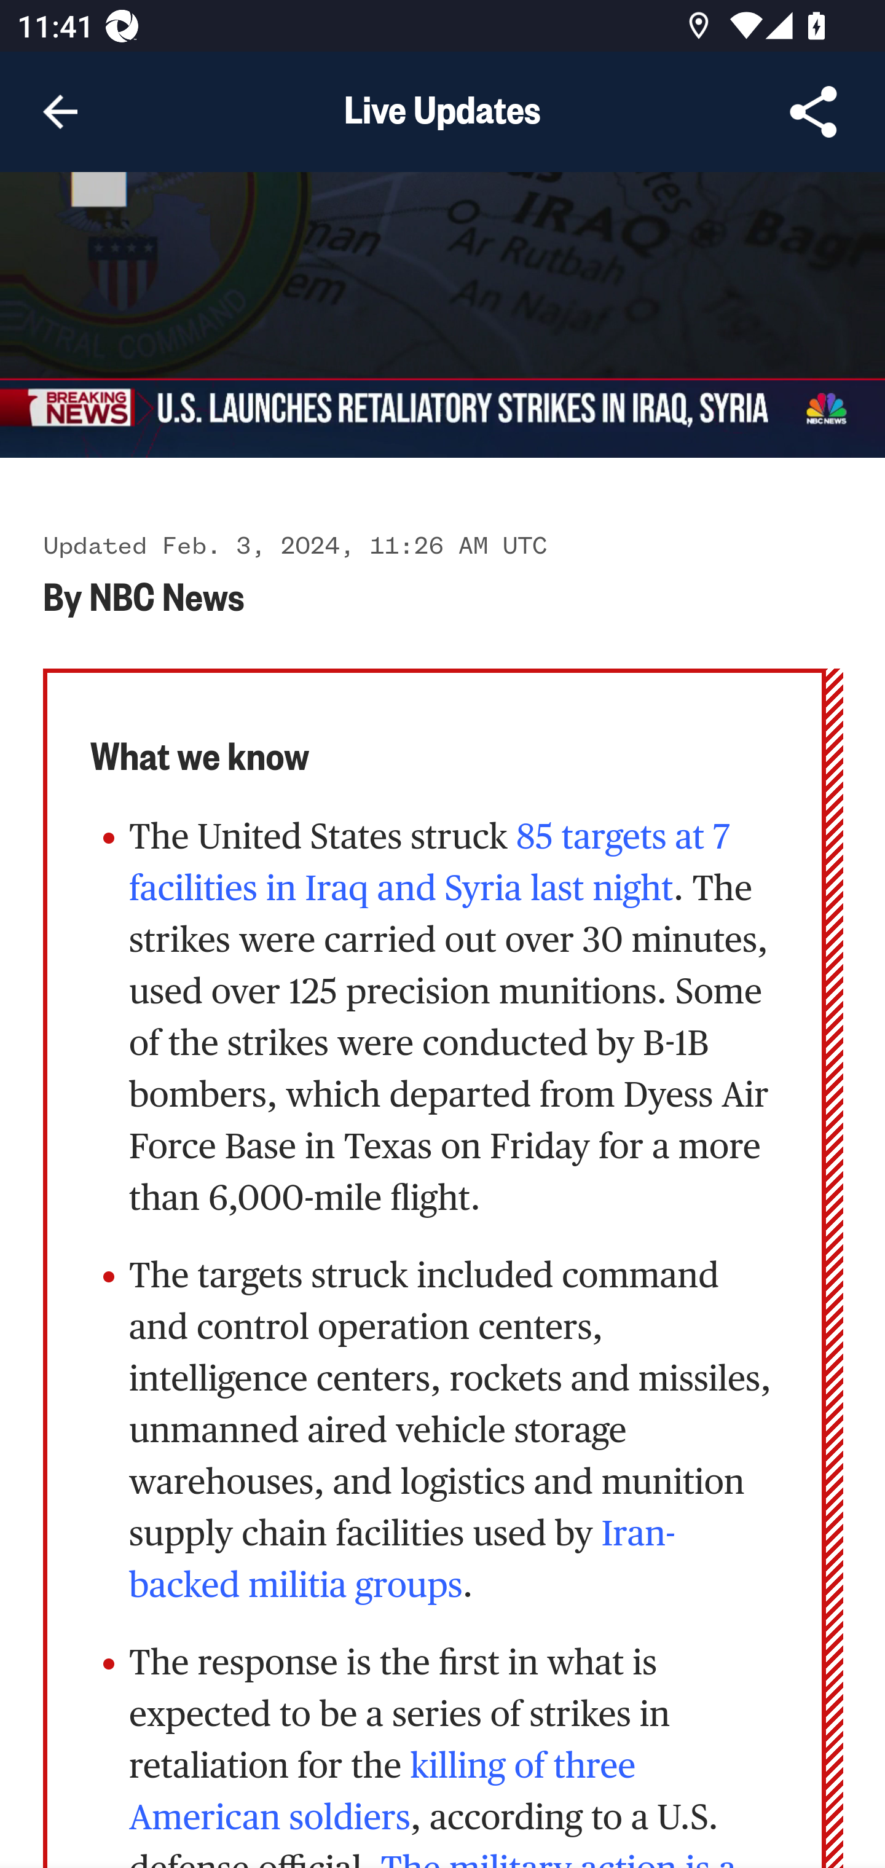 Image resolution: width=885 pixels, height=1868 pixels. What do you see at coordinates (814, 112) in the screenshot?
I see `Share Article, button` at bounding box center [814, 112].